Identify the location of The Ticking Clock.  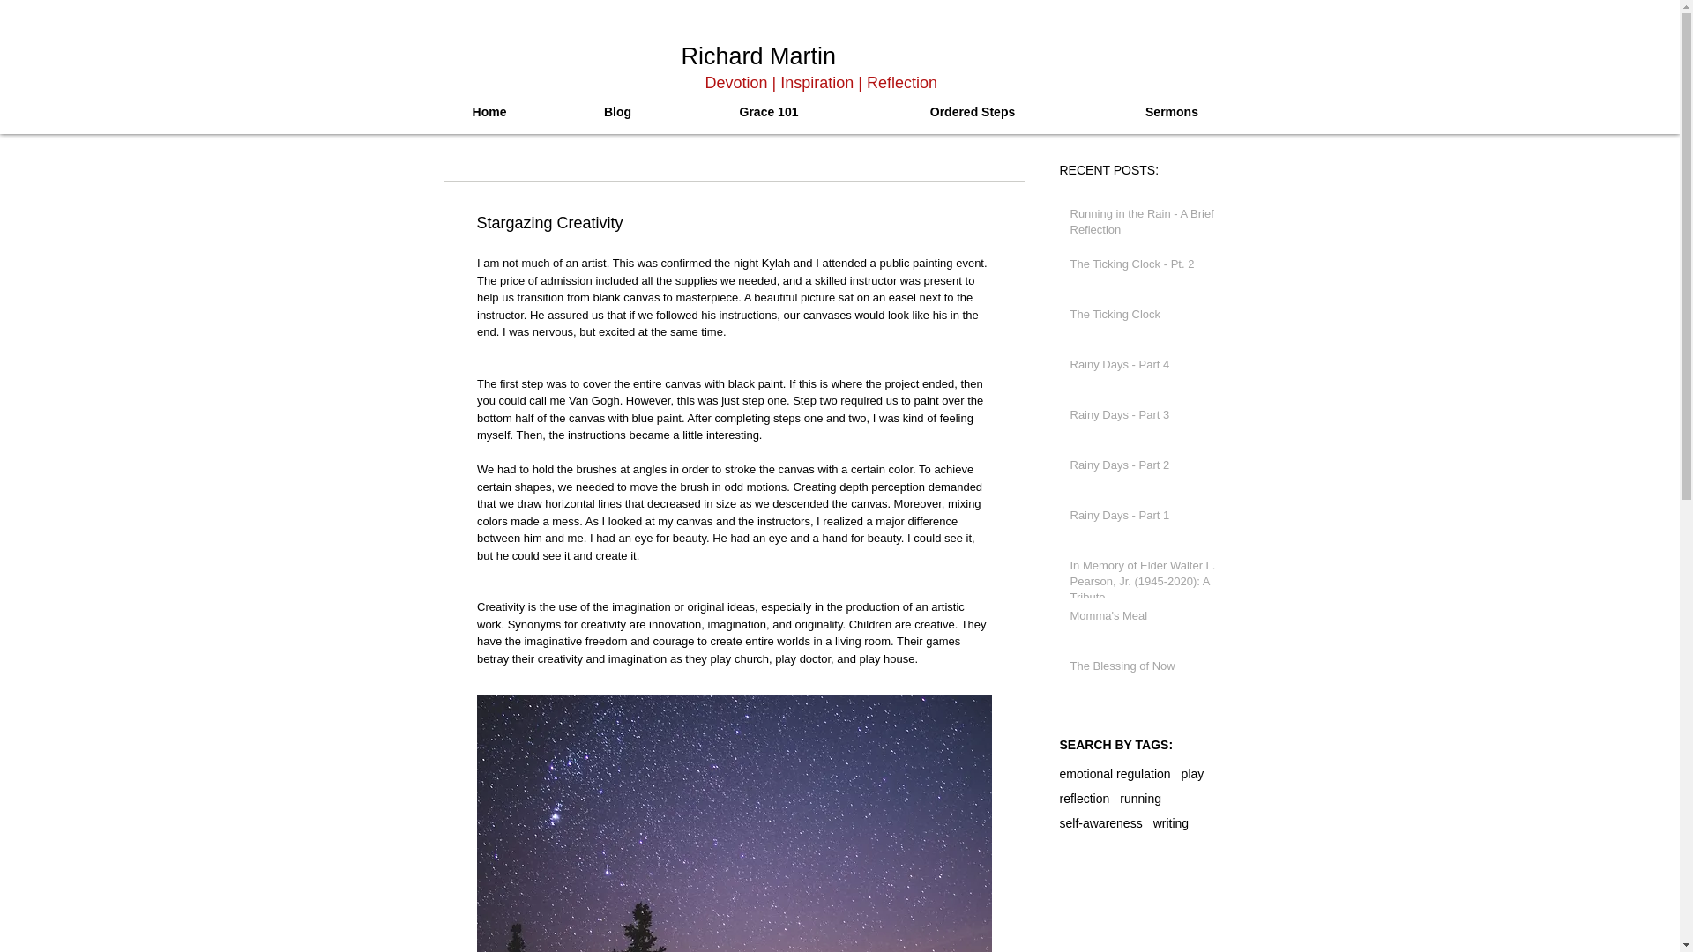
(1150, 317).